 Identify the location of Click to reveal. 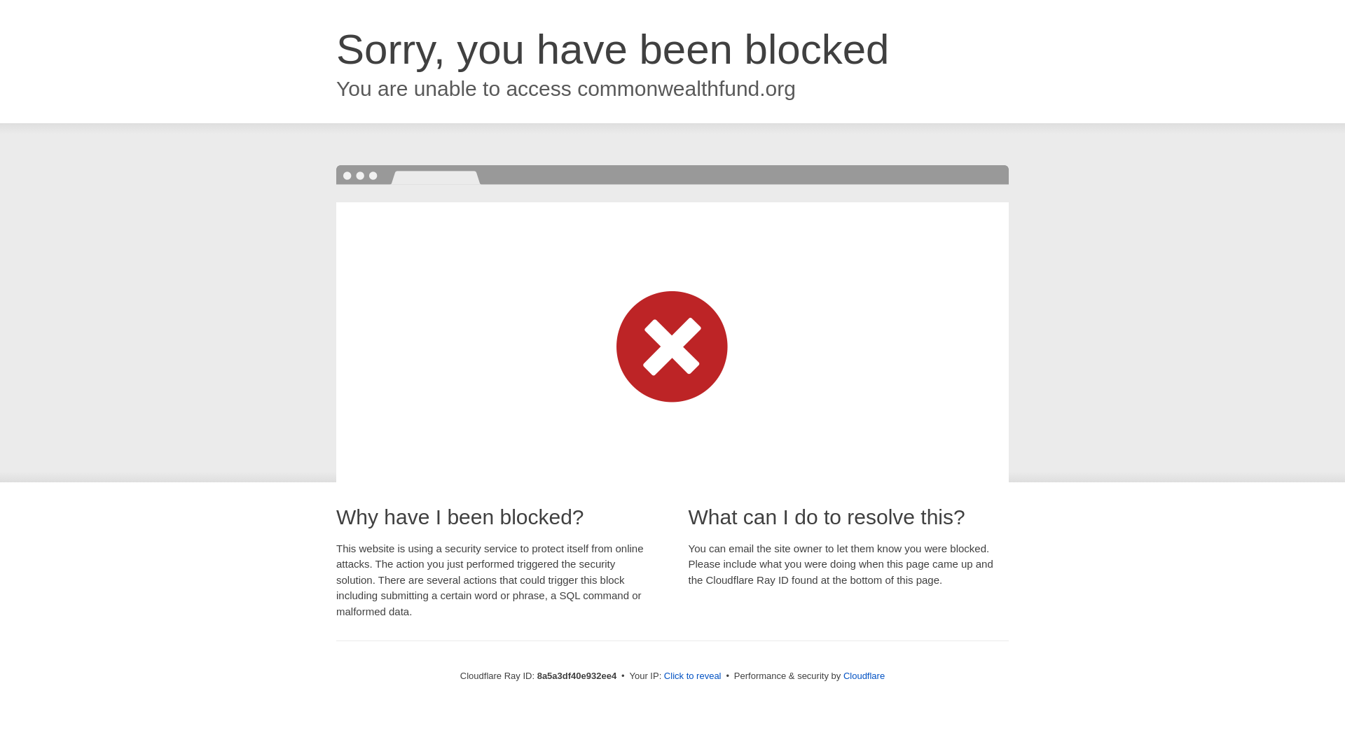
(692, 676).